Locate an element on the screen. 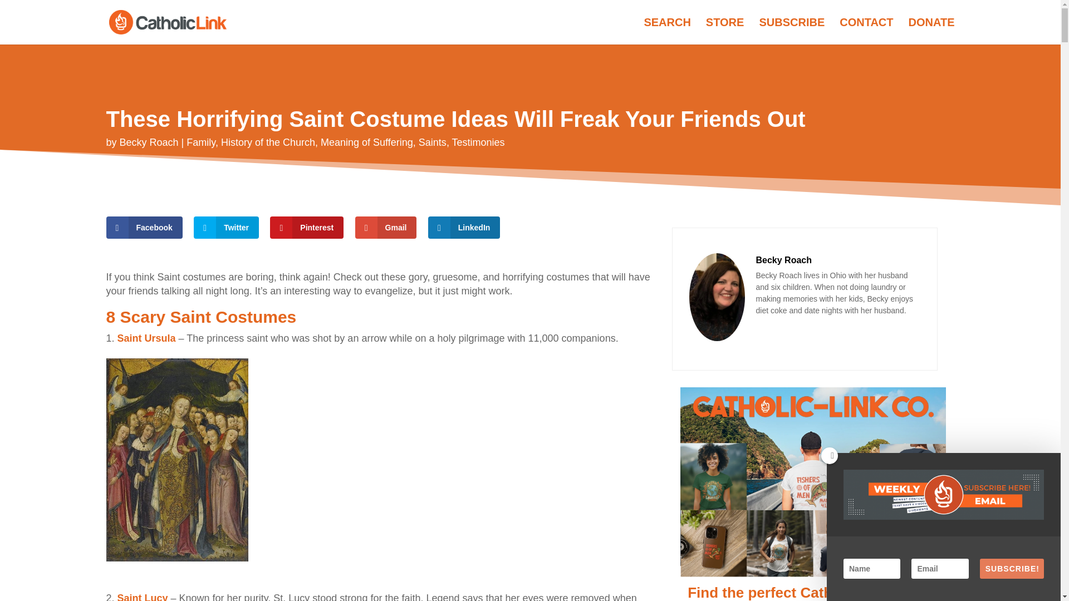  Saints is located at coordinates (433, 142).